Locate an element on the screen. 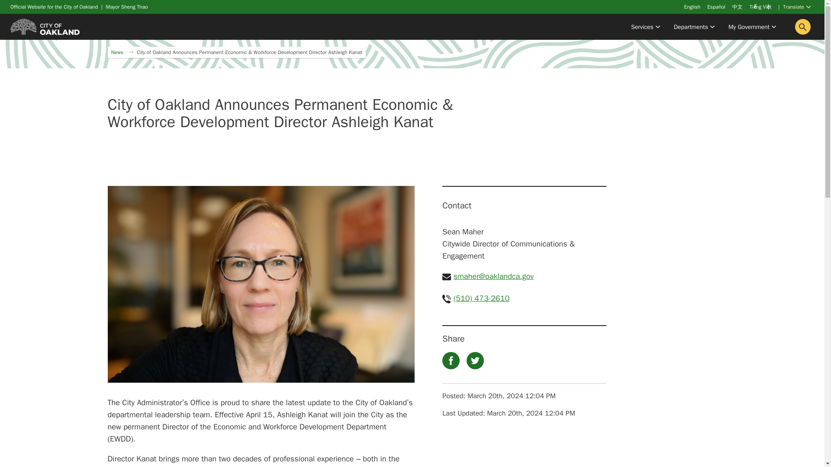  Departments is located at coordinates (694, 27).